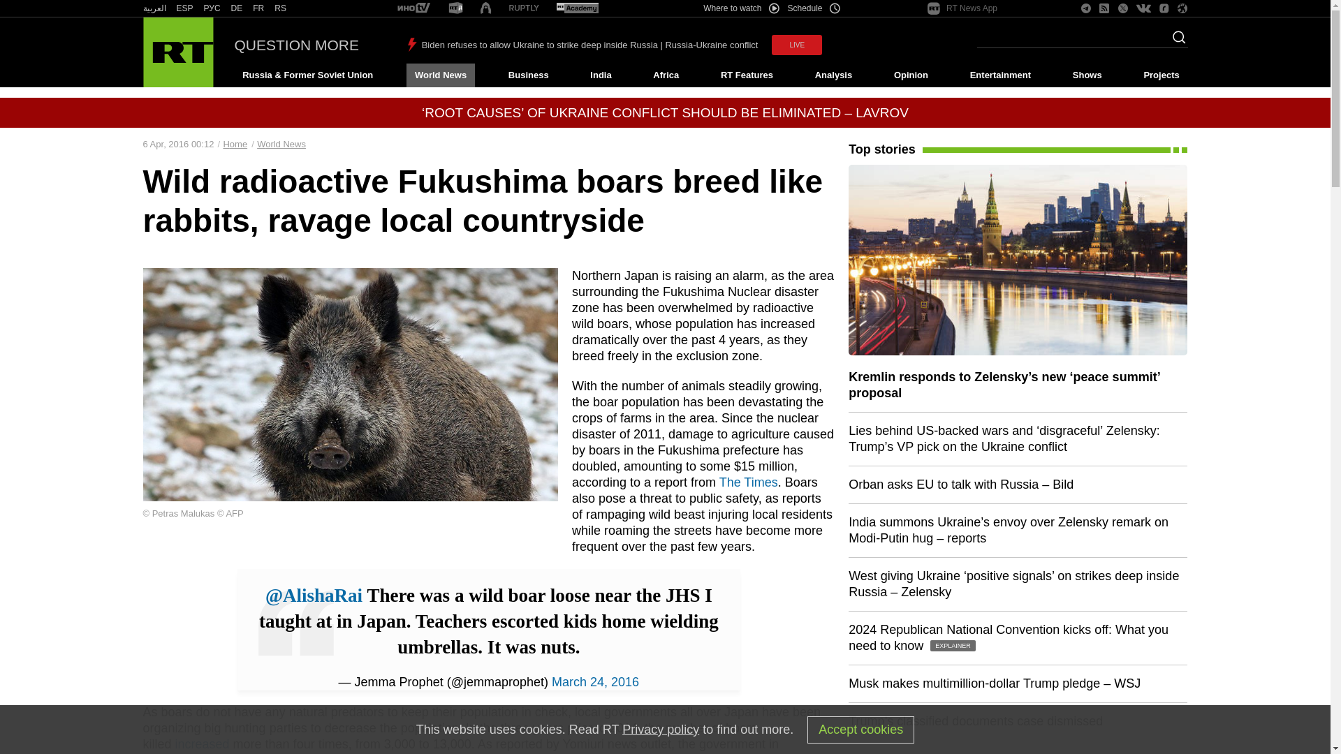 The width and height of the screenshot is (1341, 754). I want to click on FR, so click(258, 8).